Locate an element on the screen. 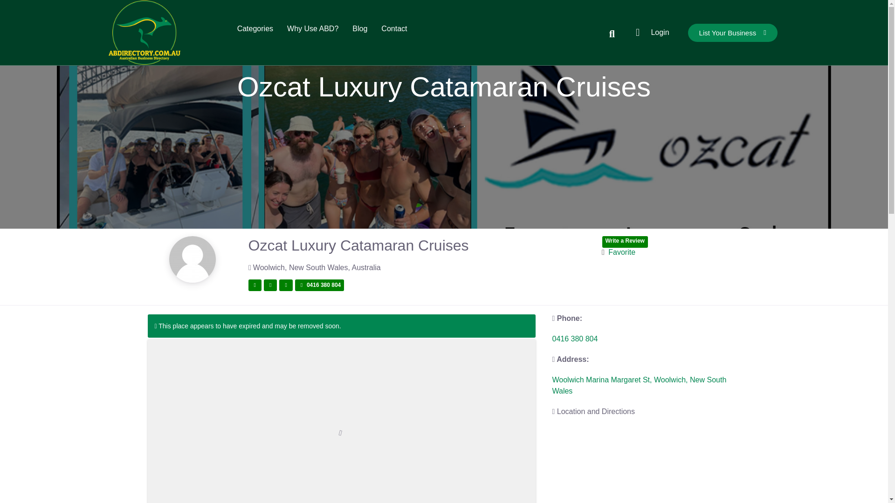 This screenshot has height=503, width=895. Blog is located at coordinates (360, 28).